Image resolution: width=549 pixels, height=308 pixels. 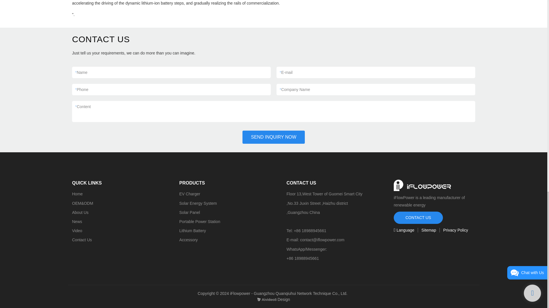 I want to click on Video, so click(x=77, y=230).